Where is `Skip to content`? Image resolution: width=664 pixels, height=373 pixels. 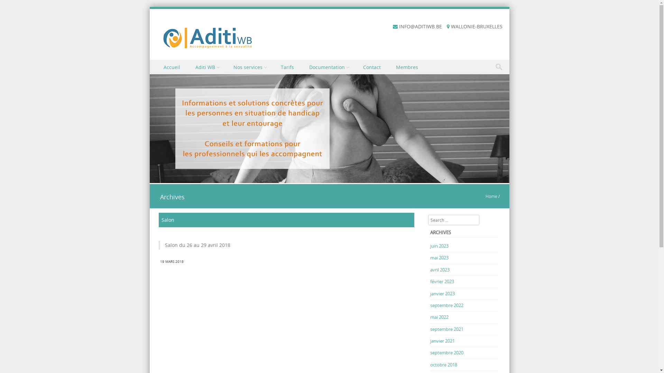
Skip to content is located at coordinates (167, 64).